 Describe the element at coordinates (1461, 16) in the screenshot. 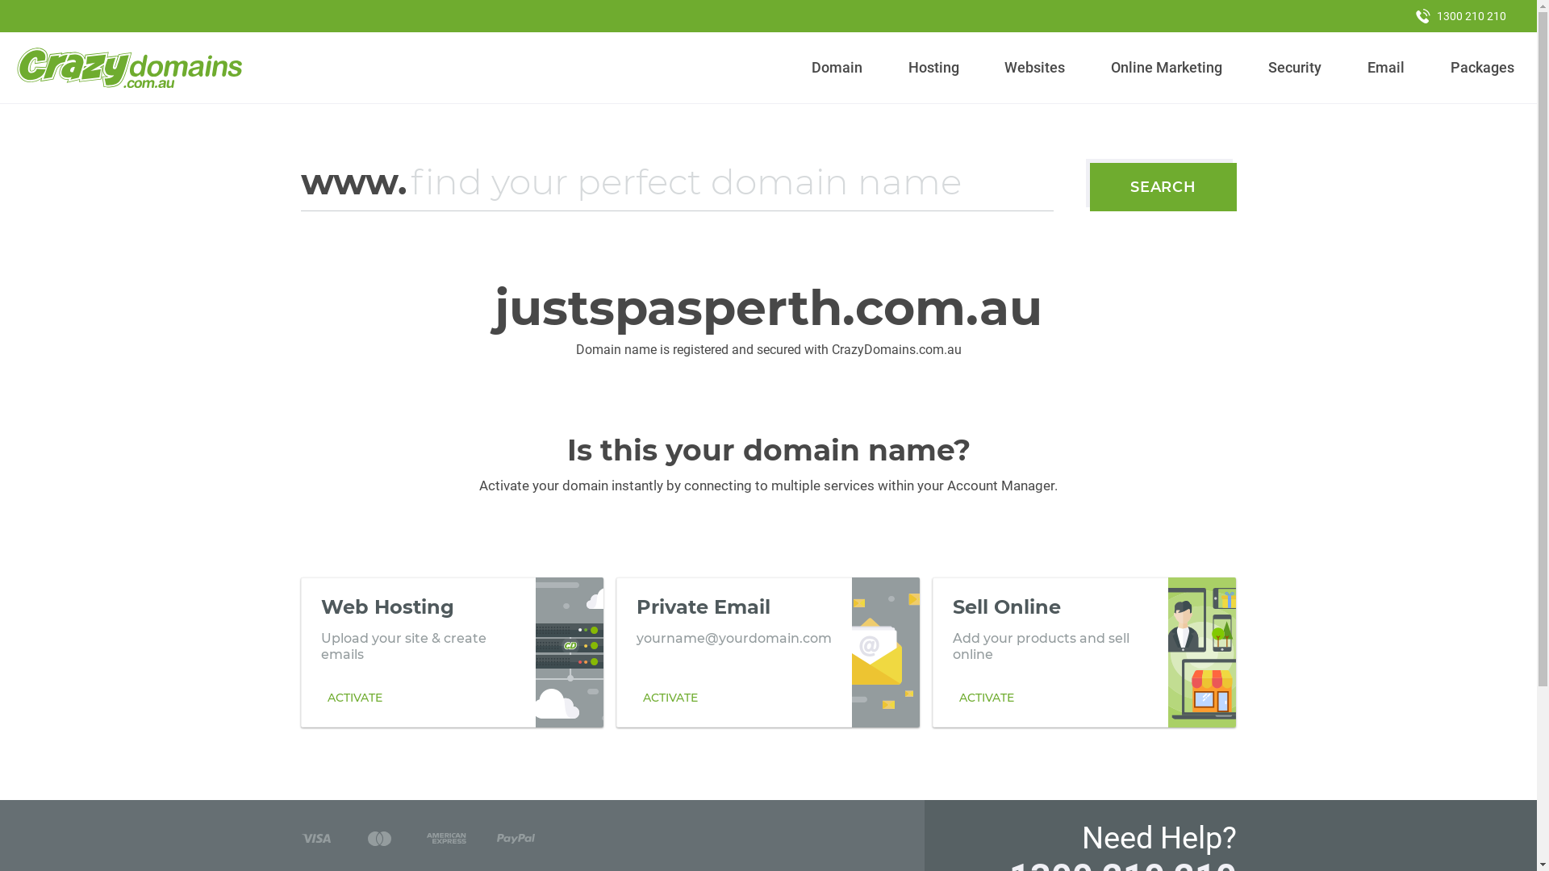

I see `1300 210 210` at that location.